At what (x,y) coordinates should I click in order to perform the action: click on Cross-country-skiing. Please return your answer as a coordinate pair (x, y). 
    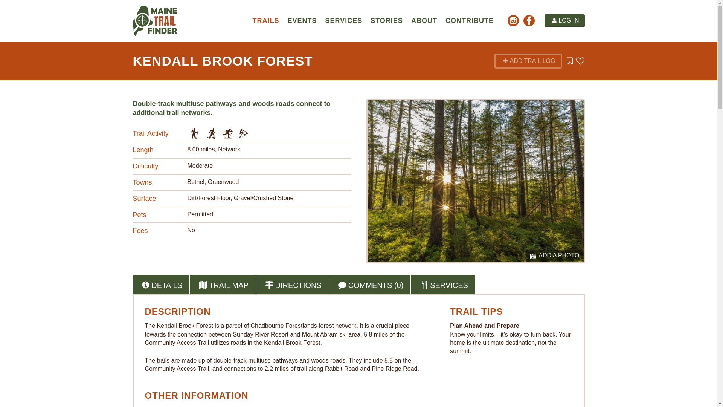
    Looking at the image, I should click on (227, 133).